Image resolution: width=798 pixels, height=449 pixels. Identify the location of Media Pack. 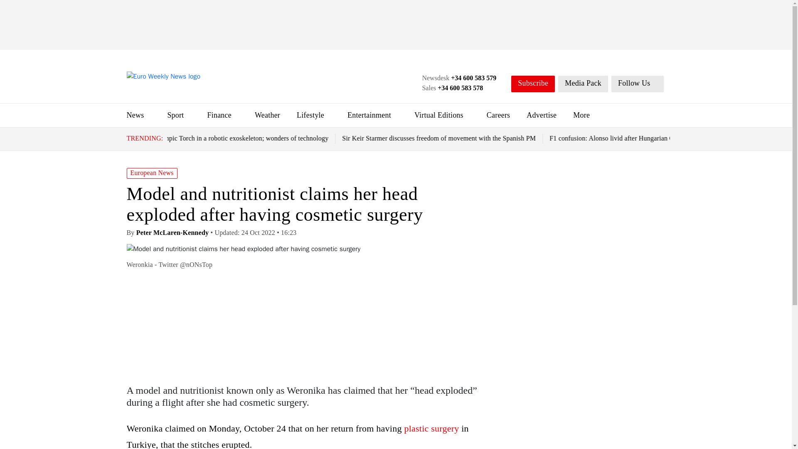
(583, 84).